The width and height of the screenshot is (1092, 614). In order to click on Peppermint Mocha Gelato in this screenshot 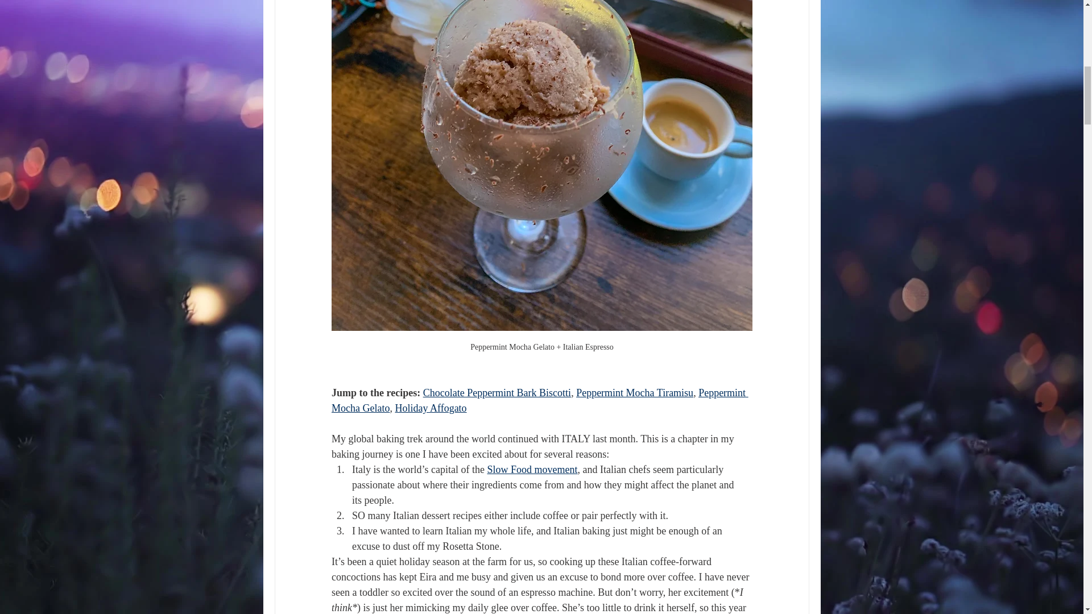, I will do `click(539, 400)`.